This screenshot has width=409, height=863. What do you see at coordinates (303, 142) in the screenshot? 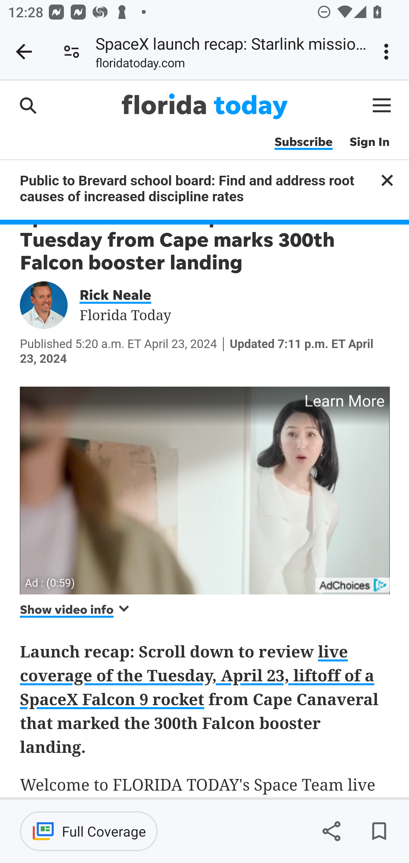
I see `Subscribe` at bounding box center [303, 142].